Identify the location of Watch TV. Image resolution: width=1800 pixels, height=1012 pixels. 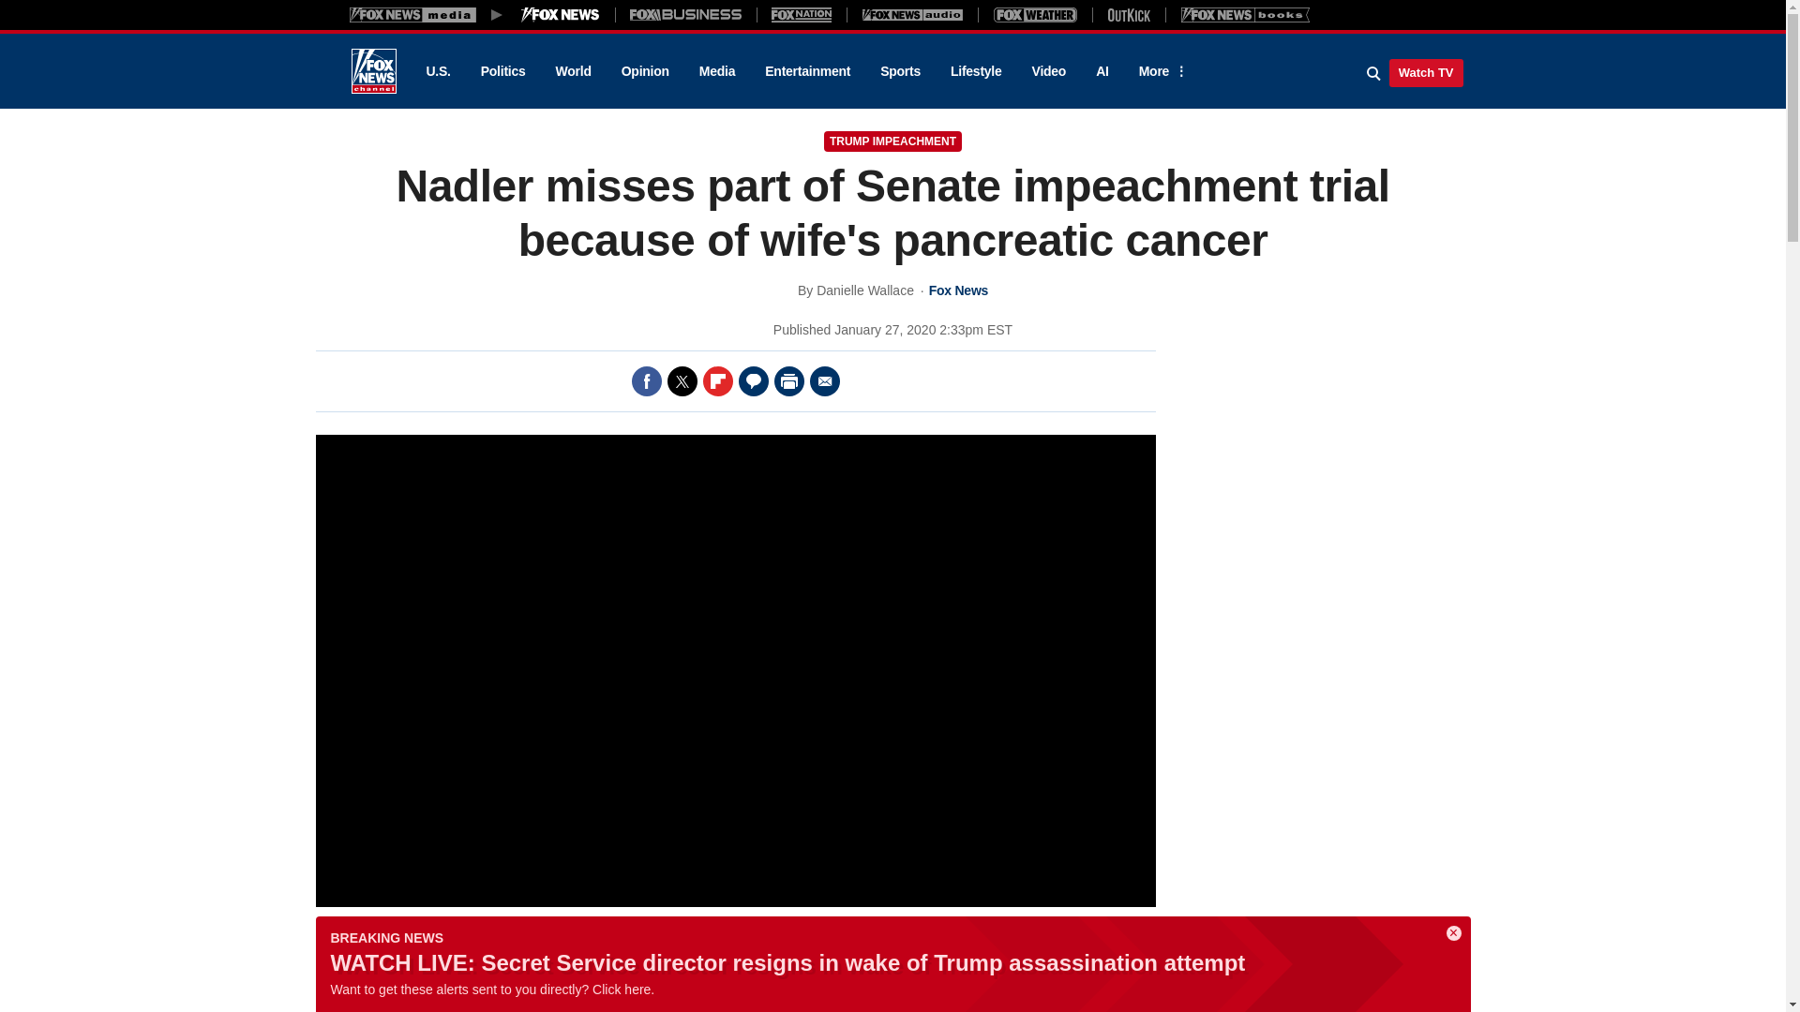
(1426, 72).